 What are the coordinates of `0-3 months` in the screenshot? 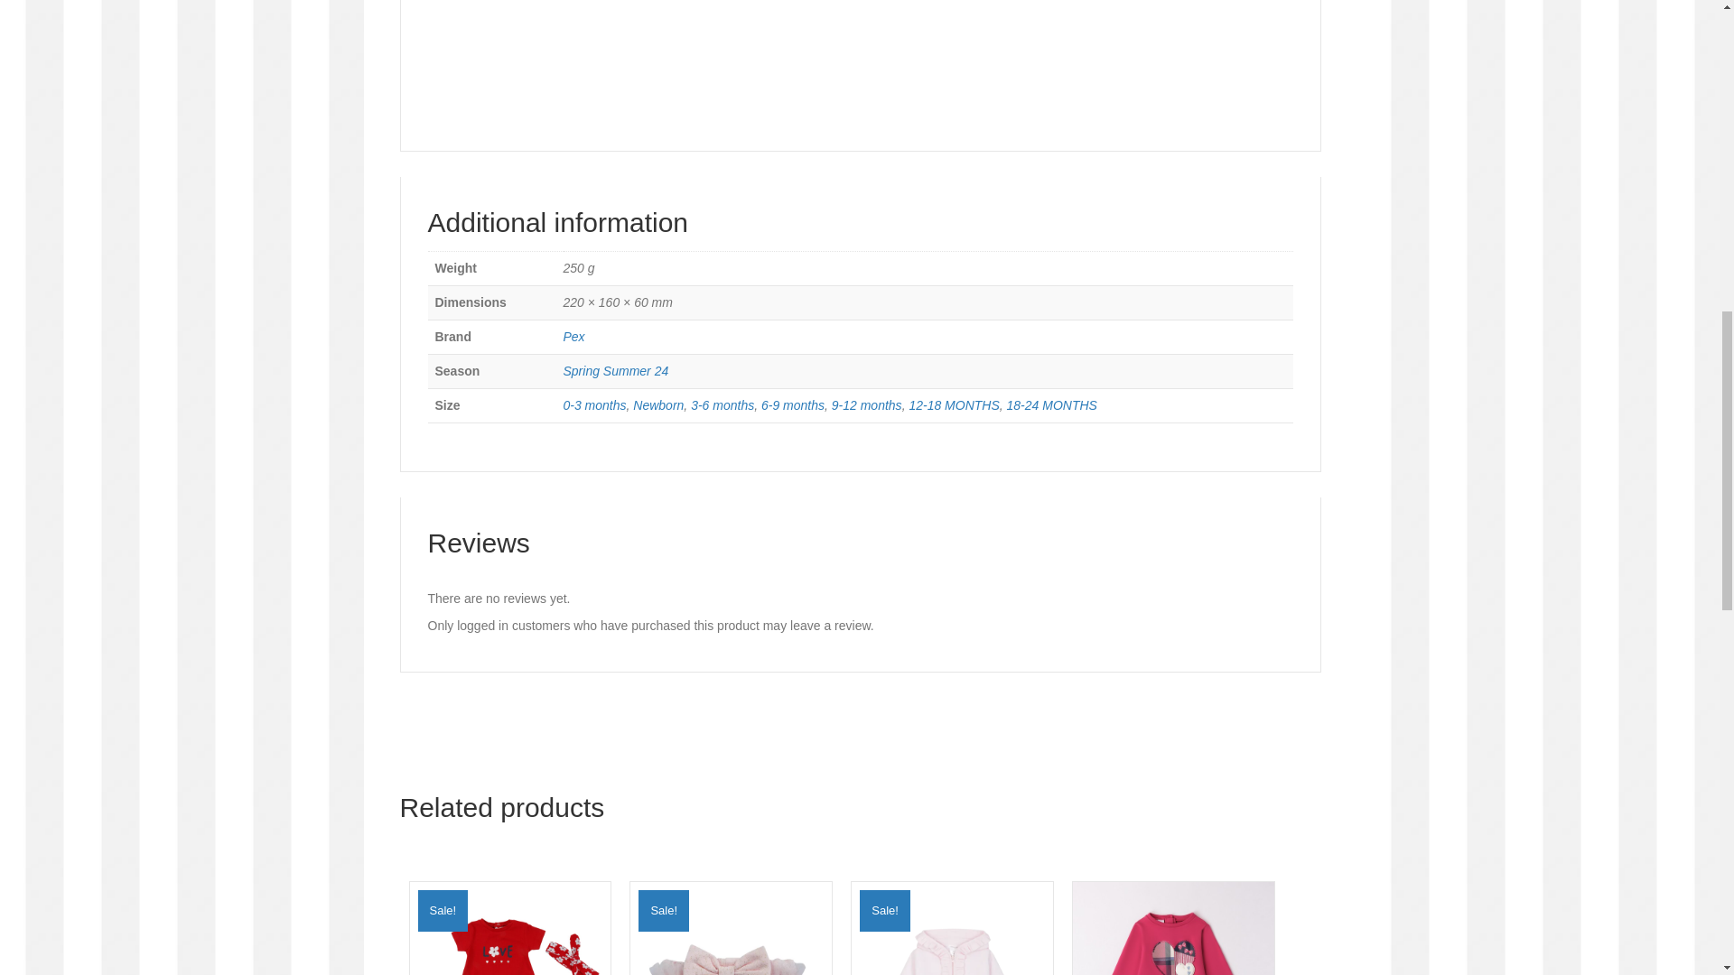 It's located at (594, 404).